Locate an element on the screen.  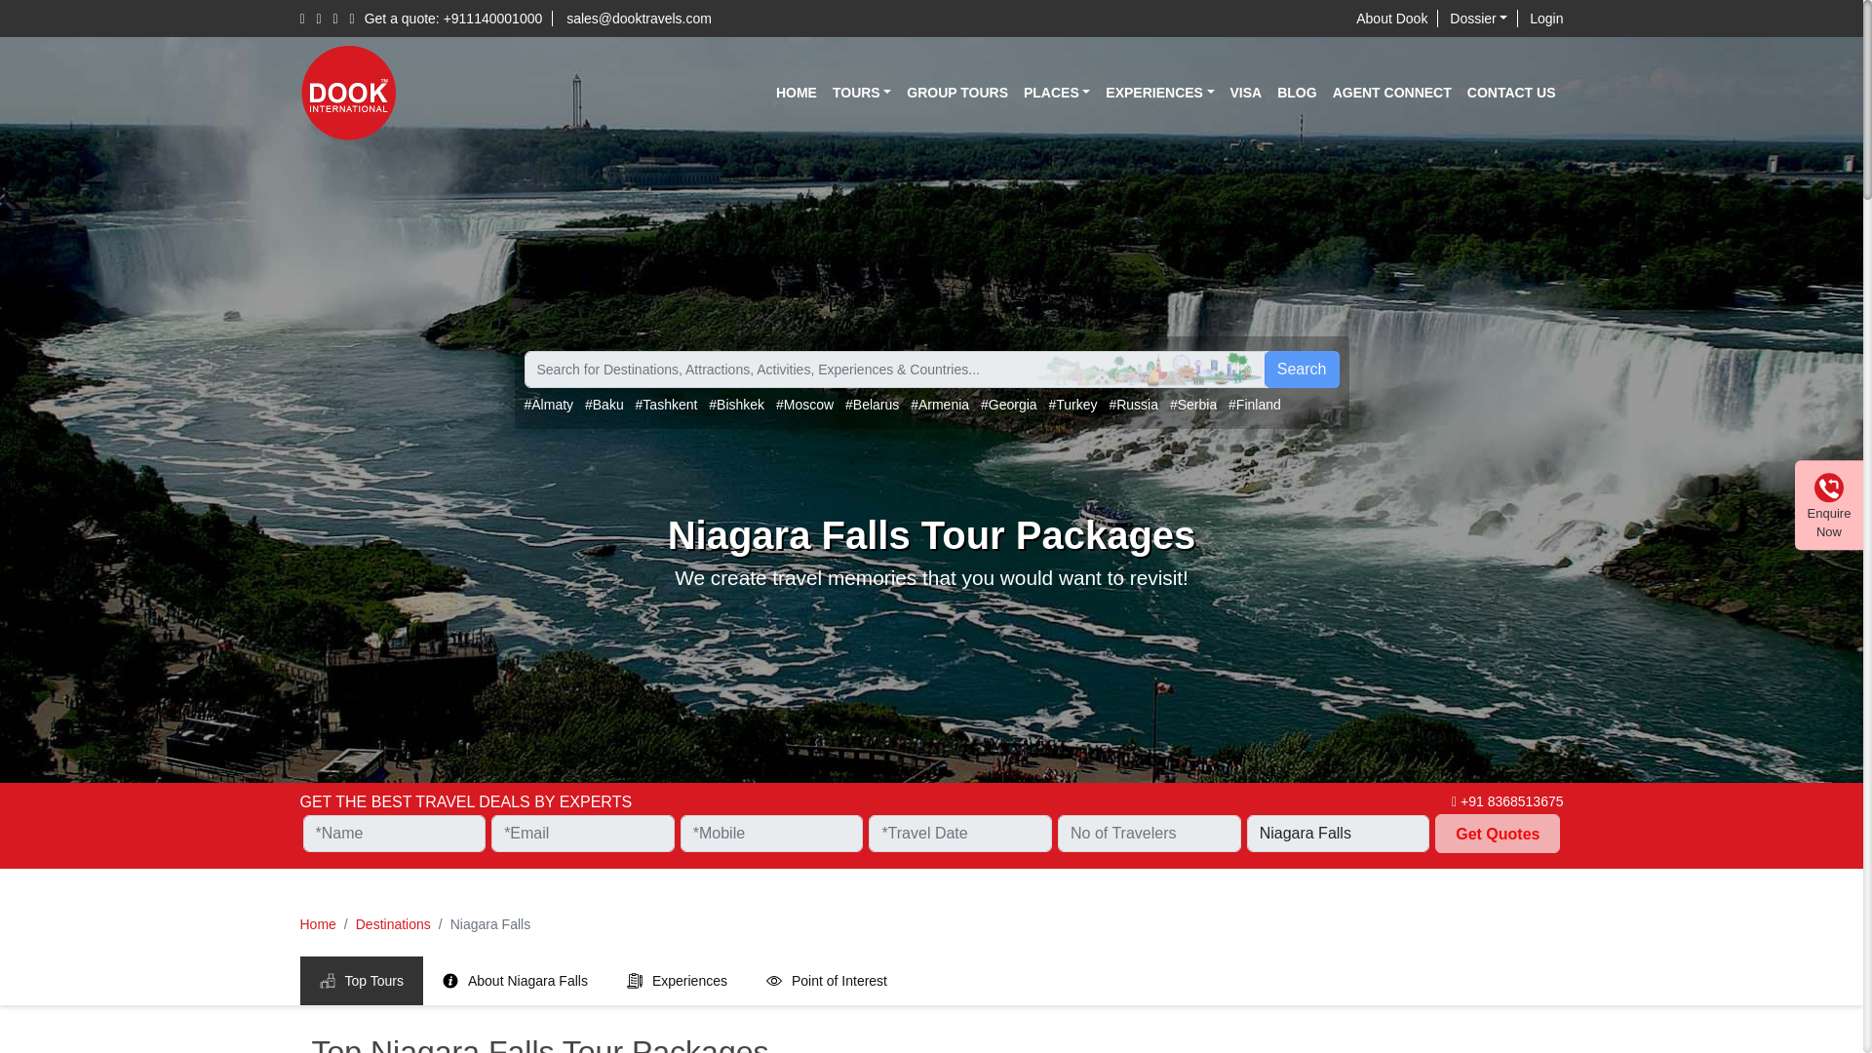
PLACES is located at coordinates (1057, 92).